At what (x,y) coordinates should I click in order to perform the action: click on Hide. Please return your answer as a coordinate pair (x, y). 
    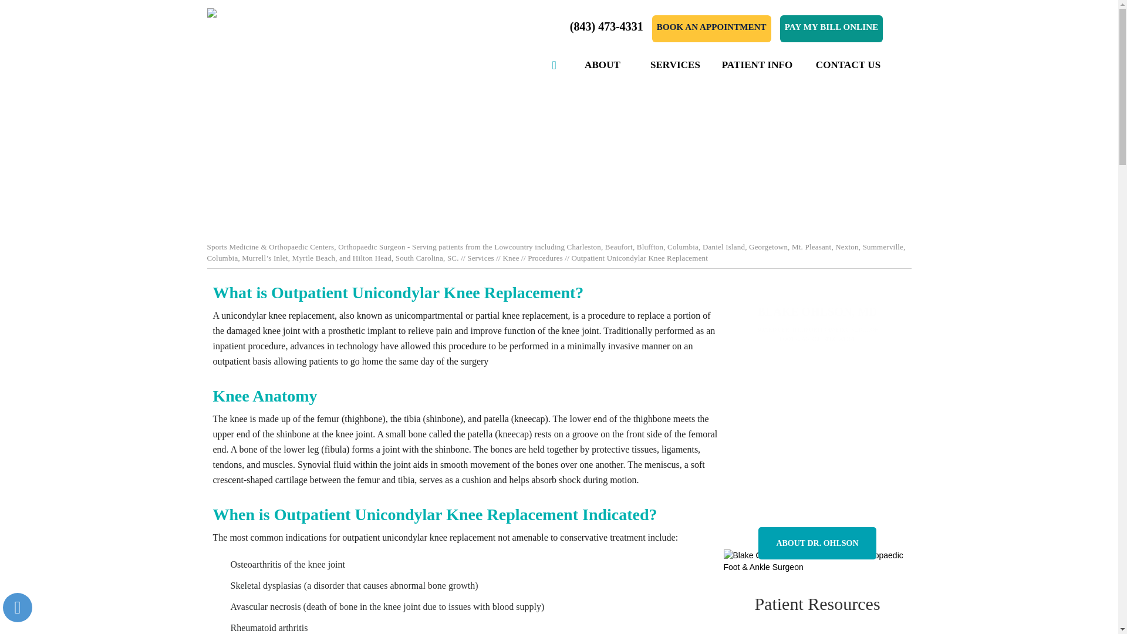
    Looking at the image, I should click on (17, 607).